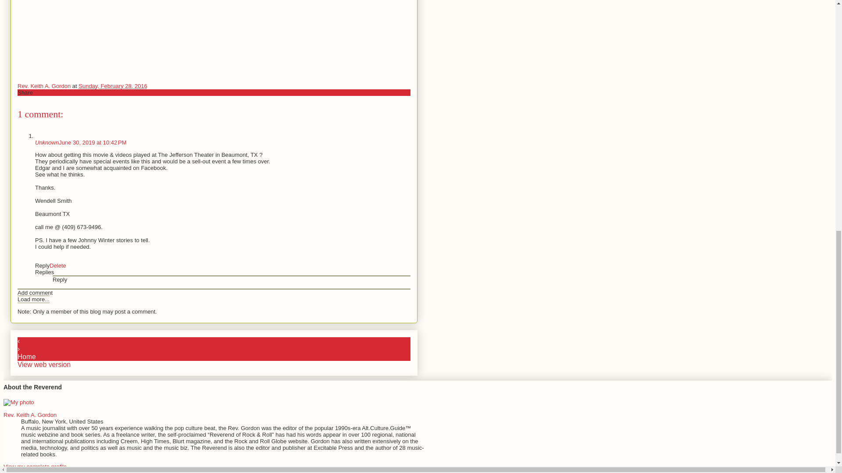 The image size is (842, 473). I want to click on Sunday, February 28, 2016, so click(113, 86).